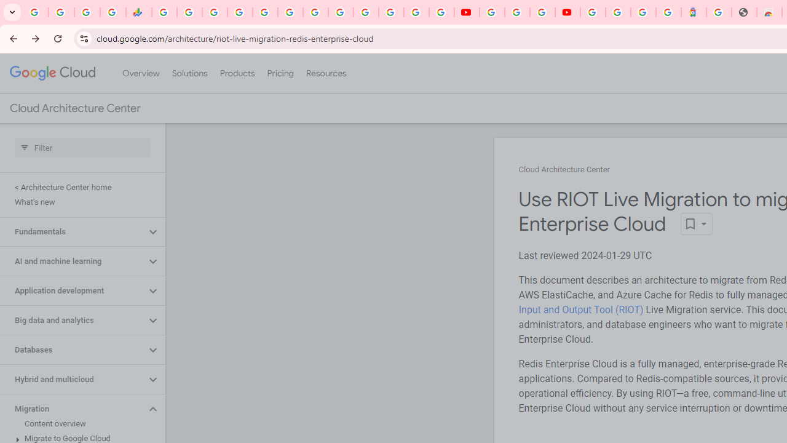 Image resolution: width=787 pixels, height=443 pixels. Describe the element at coordinates (365, 12) in the screenshot. I see `Sign in - Google Accounts` at that location.